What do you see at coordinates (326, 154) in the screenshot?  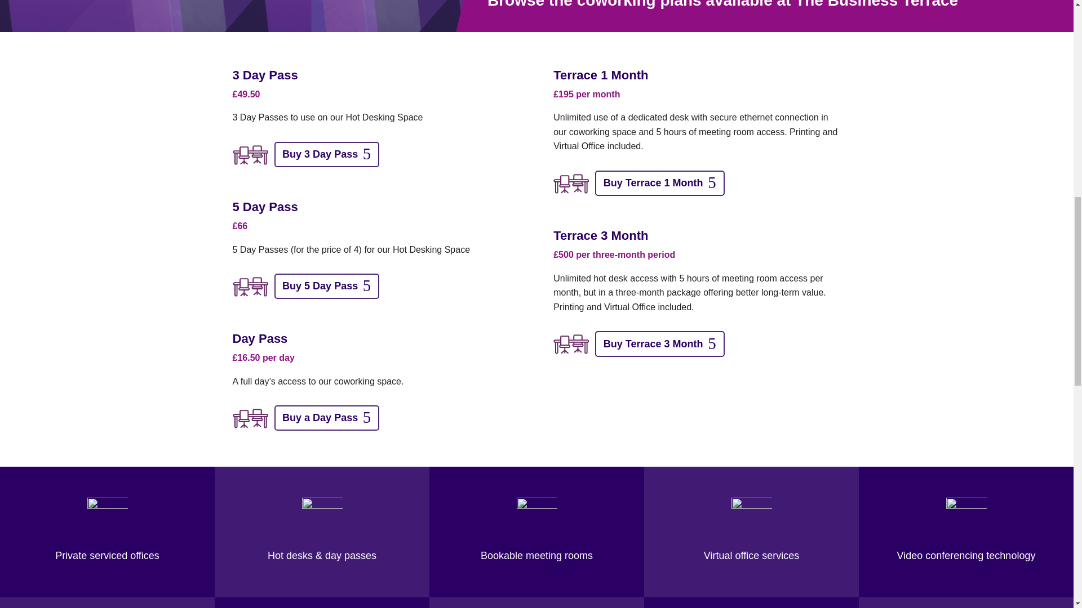 I see `Buy 3 Day Pass` at bounding box center [326, 154].